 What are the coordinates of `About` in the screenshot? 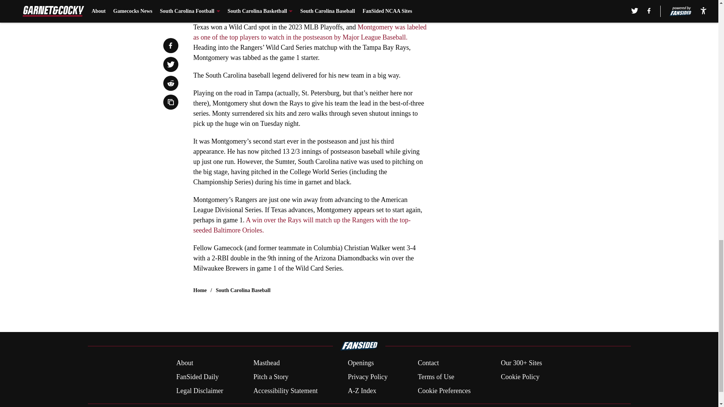 It's located at (184, 363).